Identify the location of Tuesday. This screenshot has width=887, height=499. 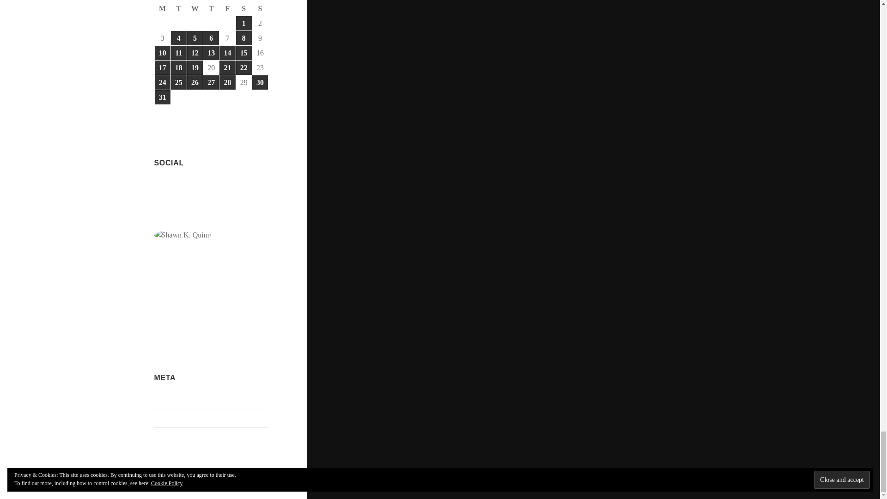
(179, 8).